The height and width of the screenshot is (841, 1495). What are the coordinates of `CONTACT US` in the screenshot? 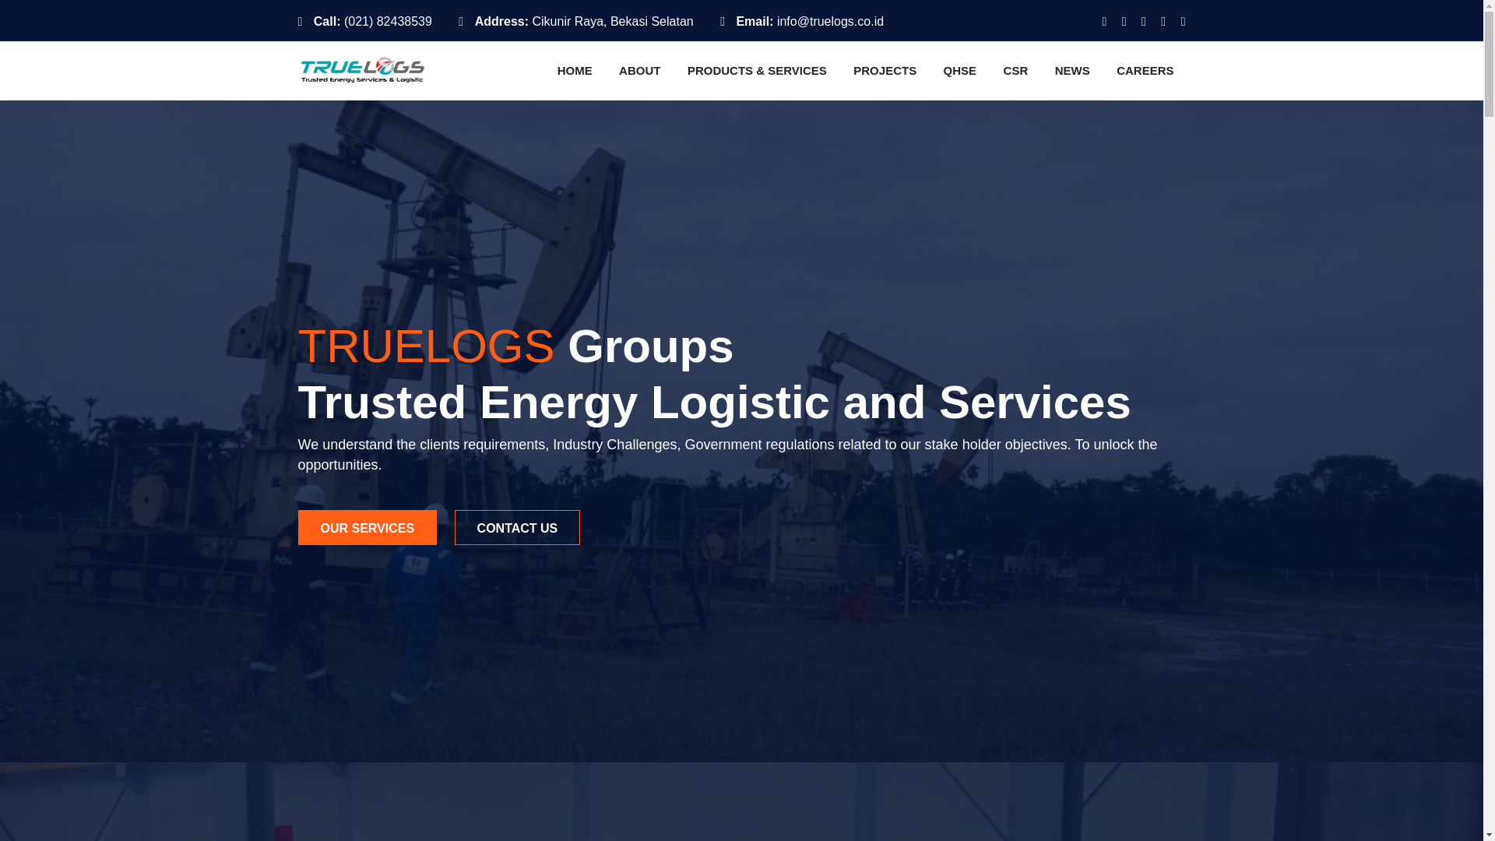 It's located at (517, 526).